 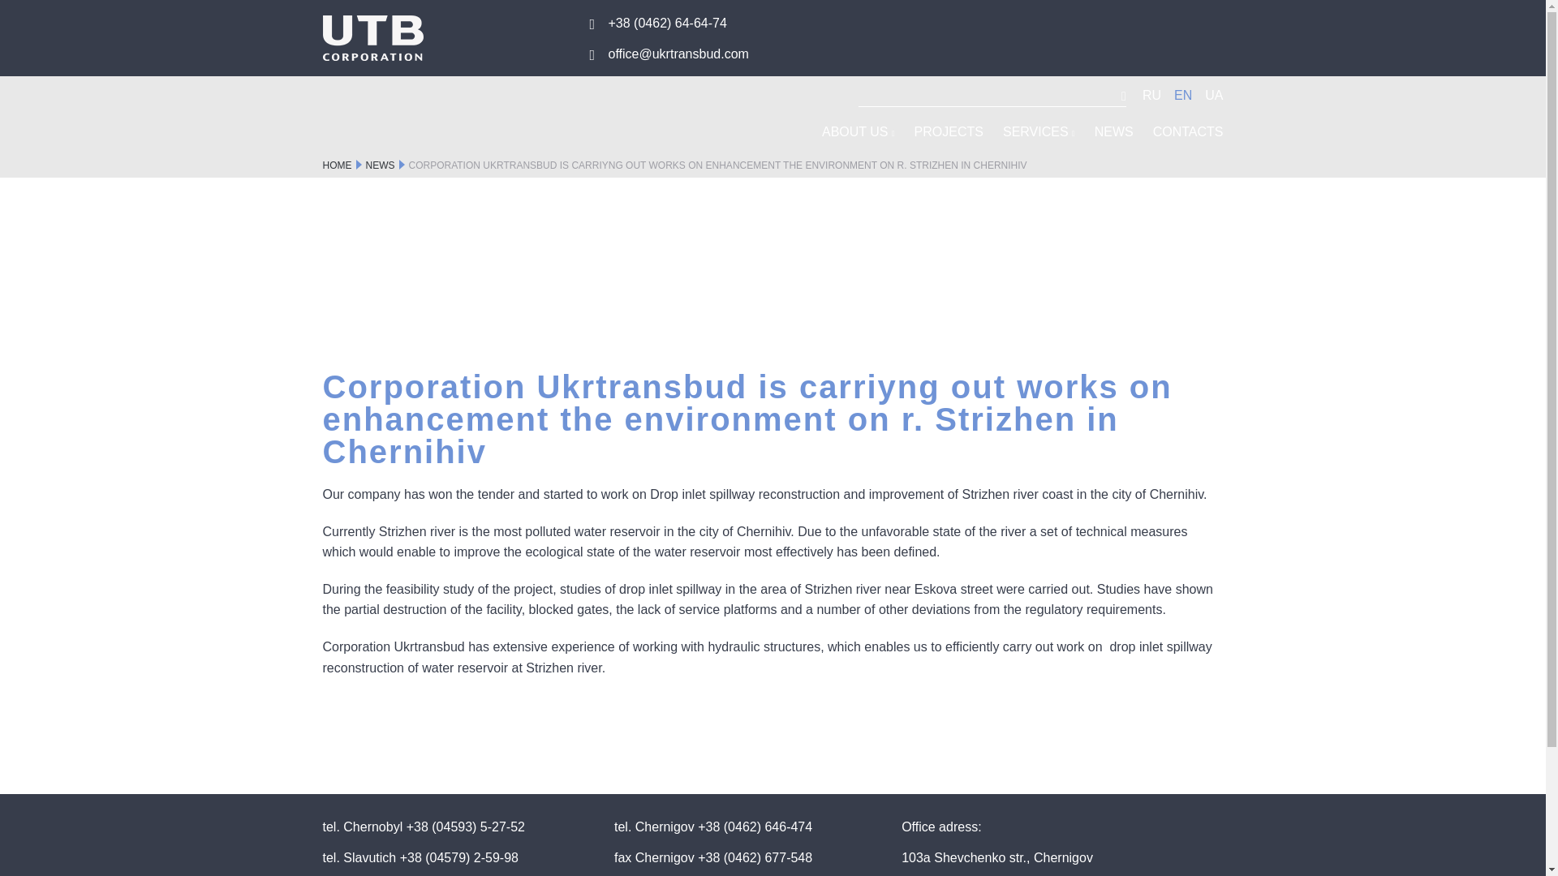 What do you see at coordinates (1188, 131) in the screenshot?
I see `CONTACTS` at bounding box center [1188, 131].